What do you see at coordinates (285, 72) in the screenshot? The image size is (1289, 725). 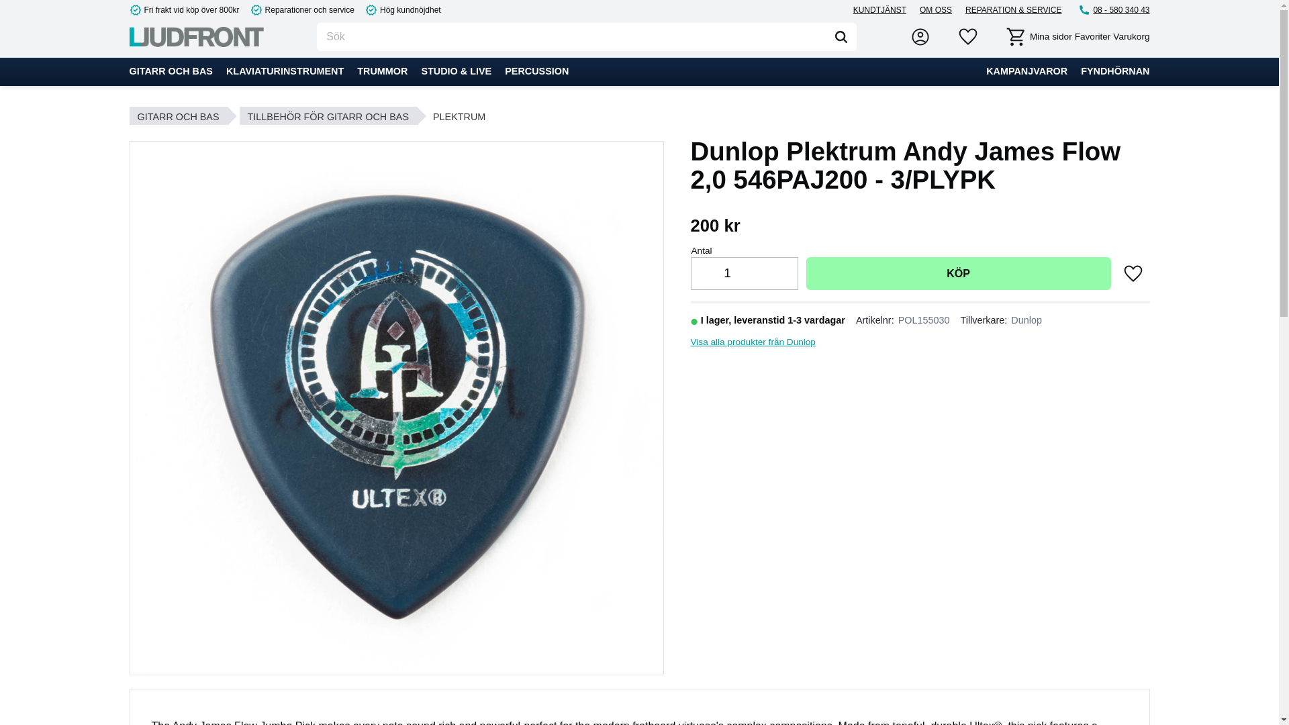 I see `KLAVIATURINSTRUMENT` at bounding box center [285, 72].